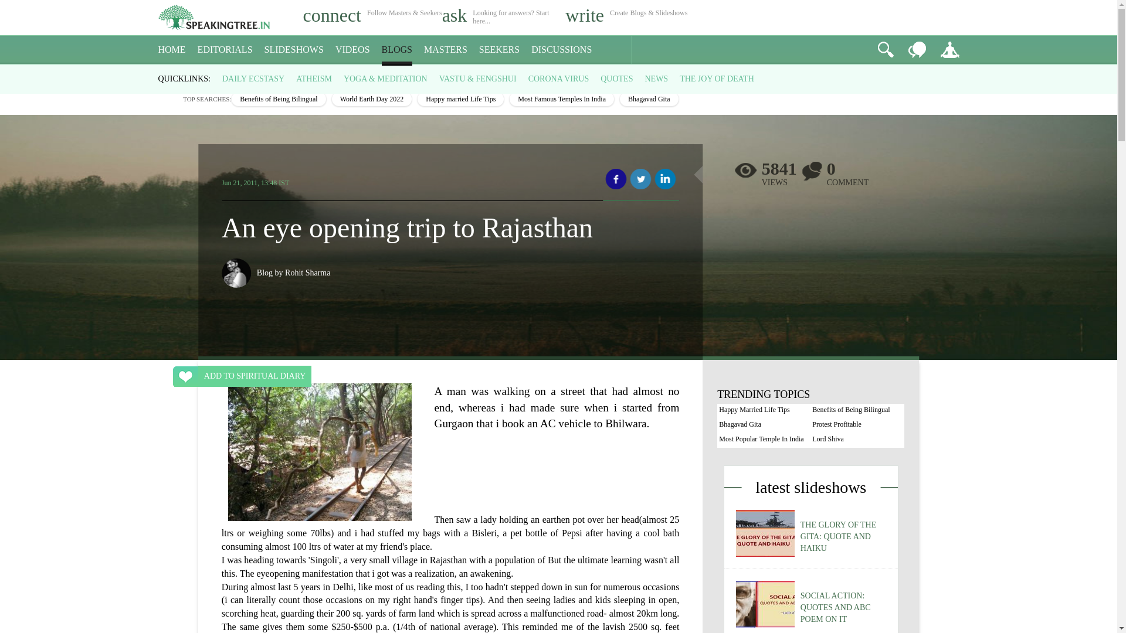  Describe the element at coordinates (717, 79) in the screenshot. I see `THE JOY OF DEATH` at that location.